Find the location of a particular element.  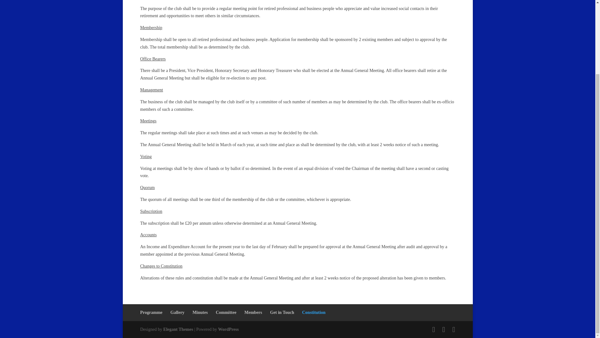

Gallery is located at coordinates (177, 312).